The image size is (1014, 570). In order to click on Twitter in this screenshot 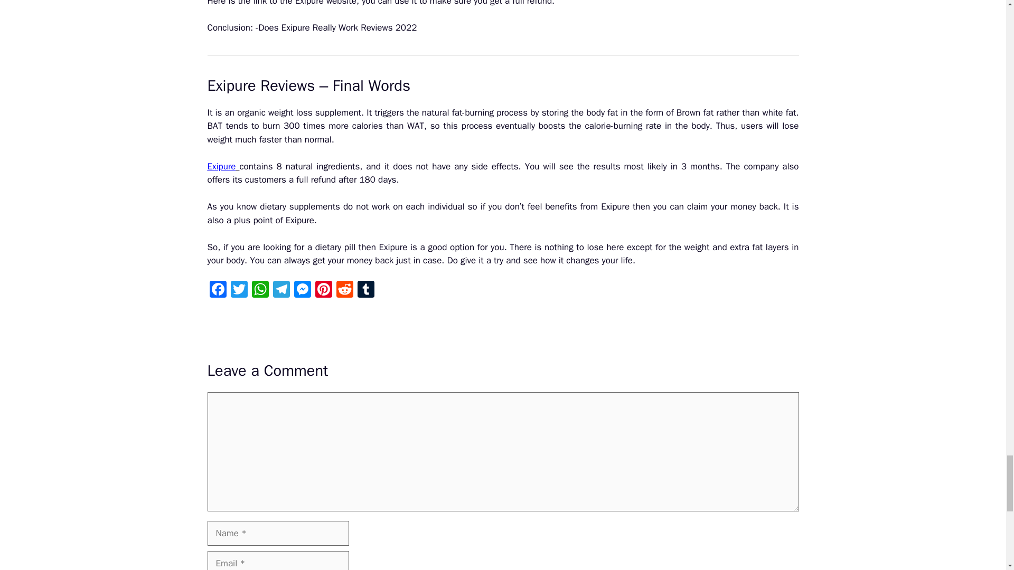, I will do `click(239, 291)`.